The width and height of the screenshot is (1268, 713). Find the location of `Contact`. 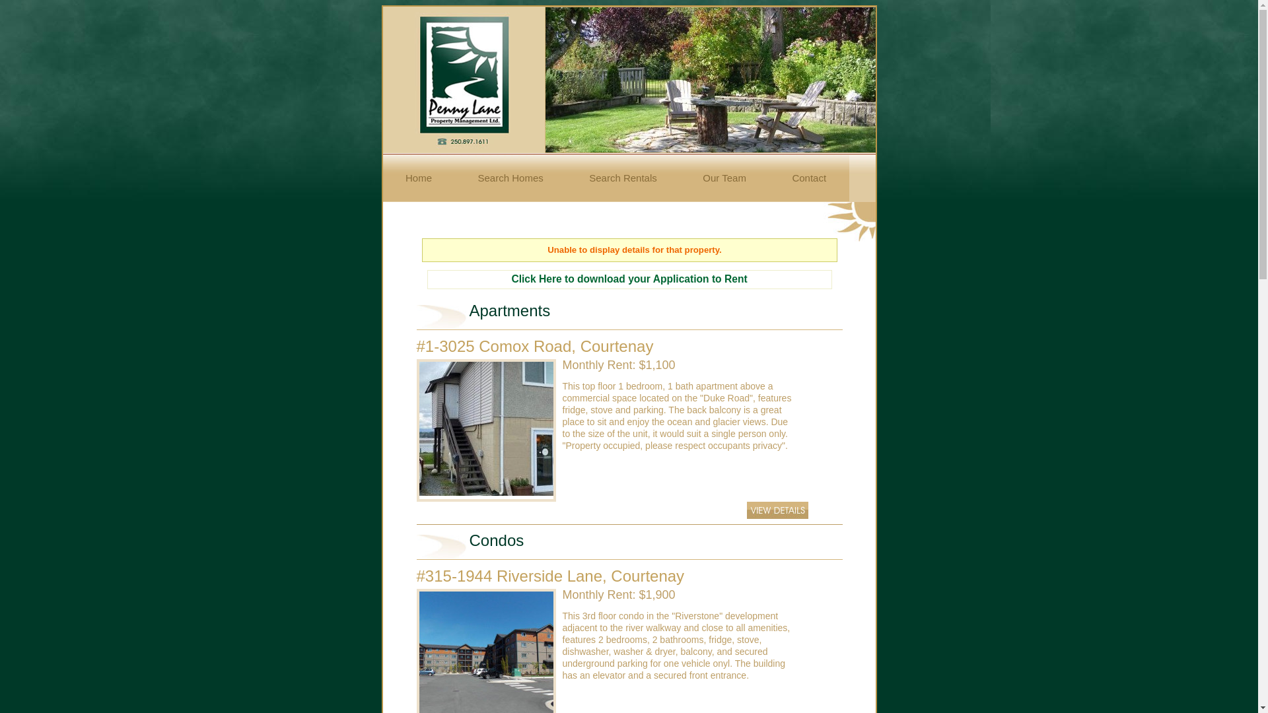

Contact is located at coordinates (810, 178).